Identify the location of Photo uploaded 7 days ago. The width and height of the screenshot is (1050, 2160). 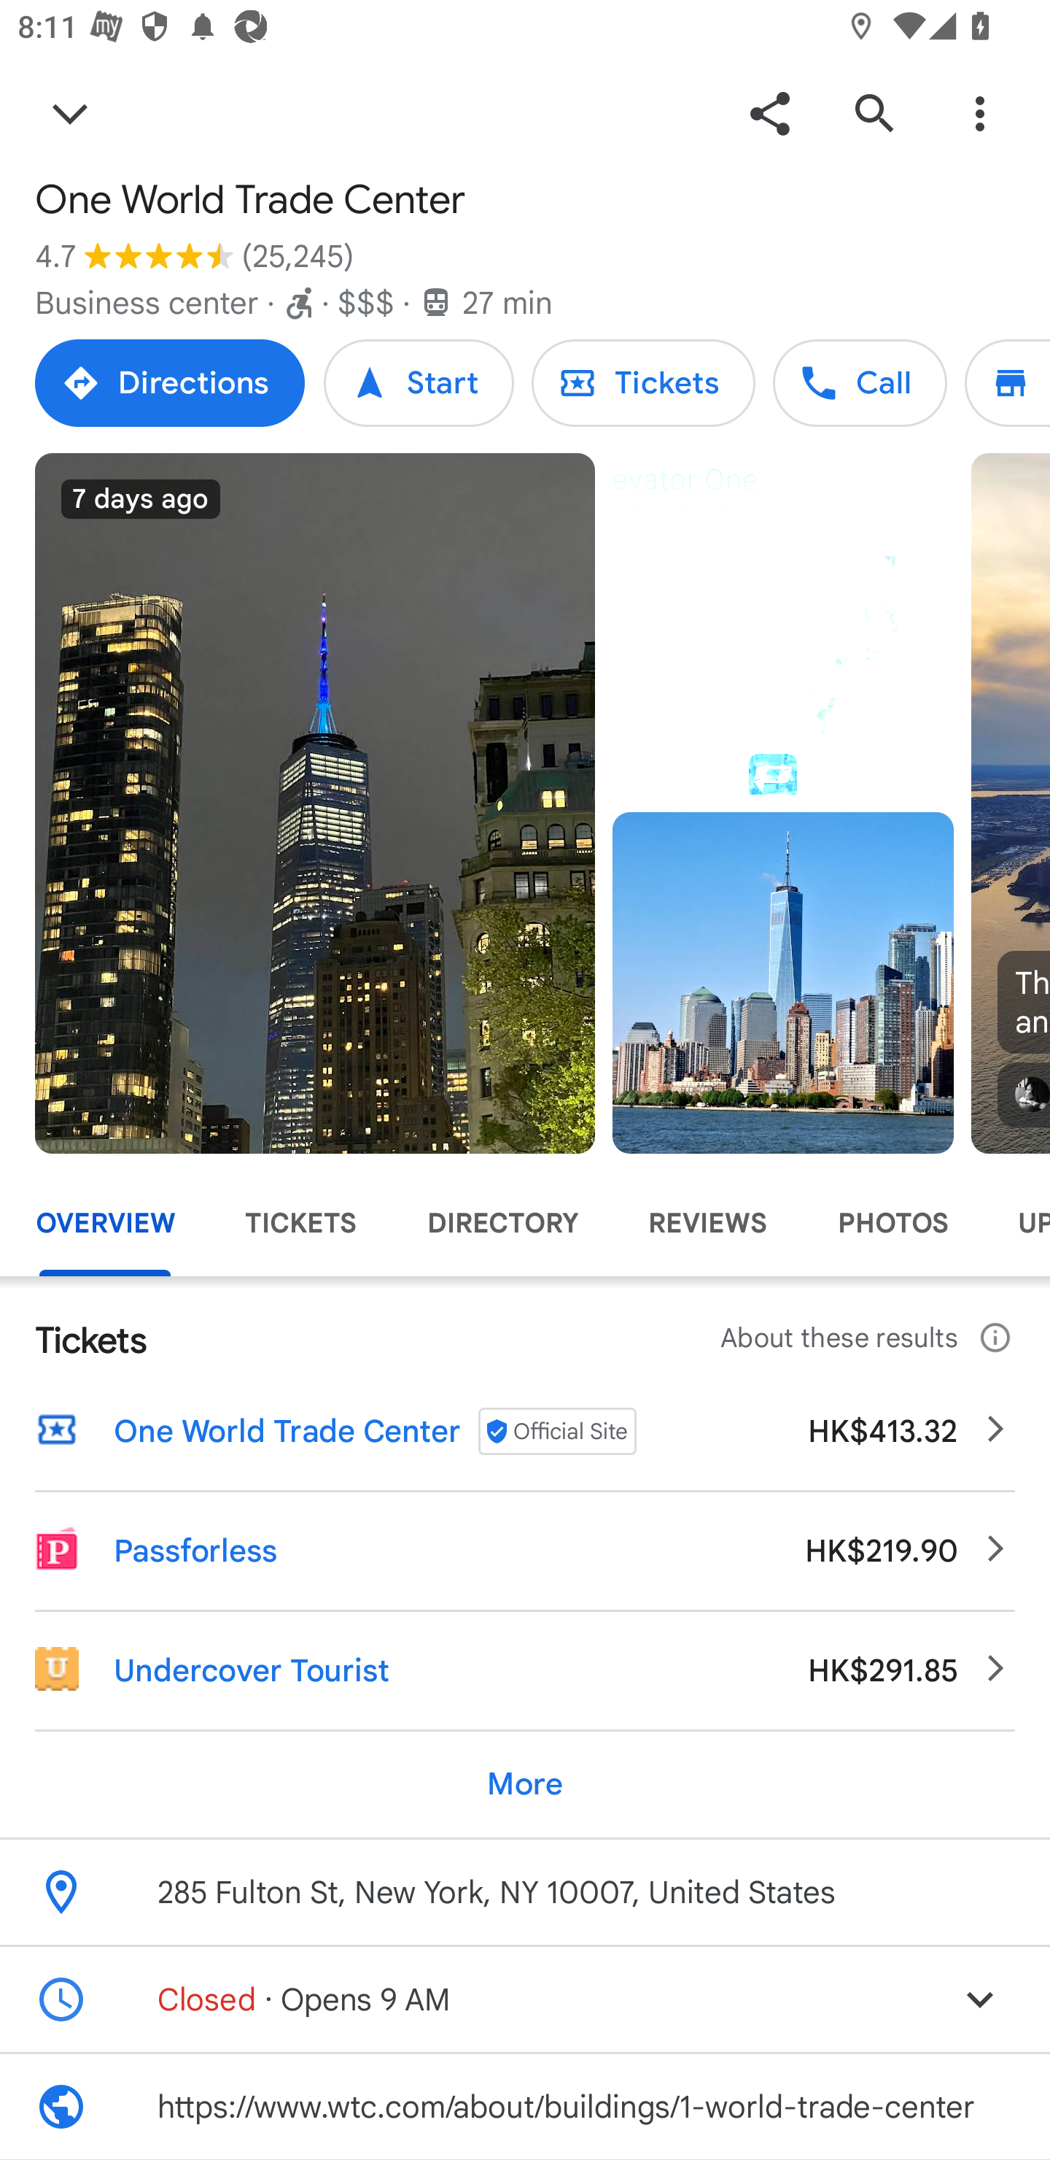
(315, 803).